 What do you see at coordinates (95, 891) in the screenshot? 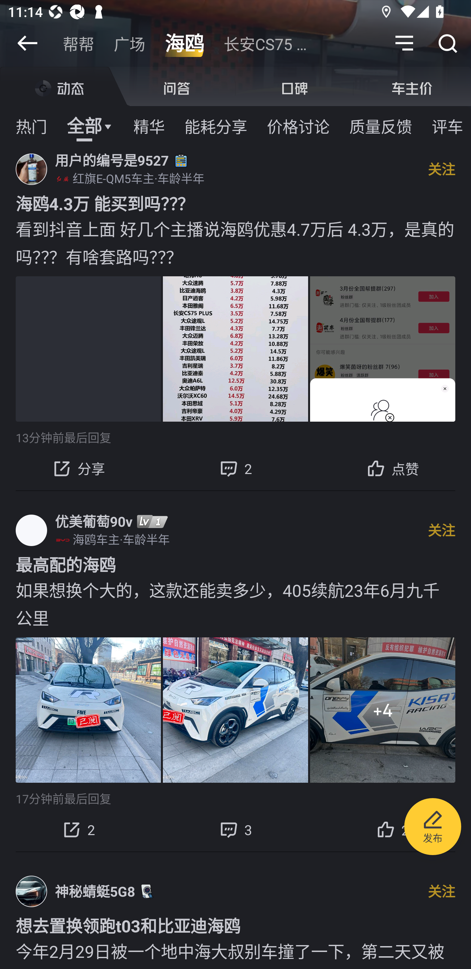
I see `神秘蜻蜓5G8` at bounding box center [95, 891].